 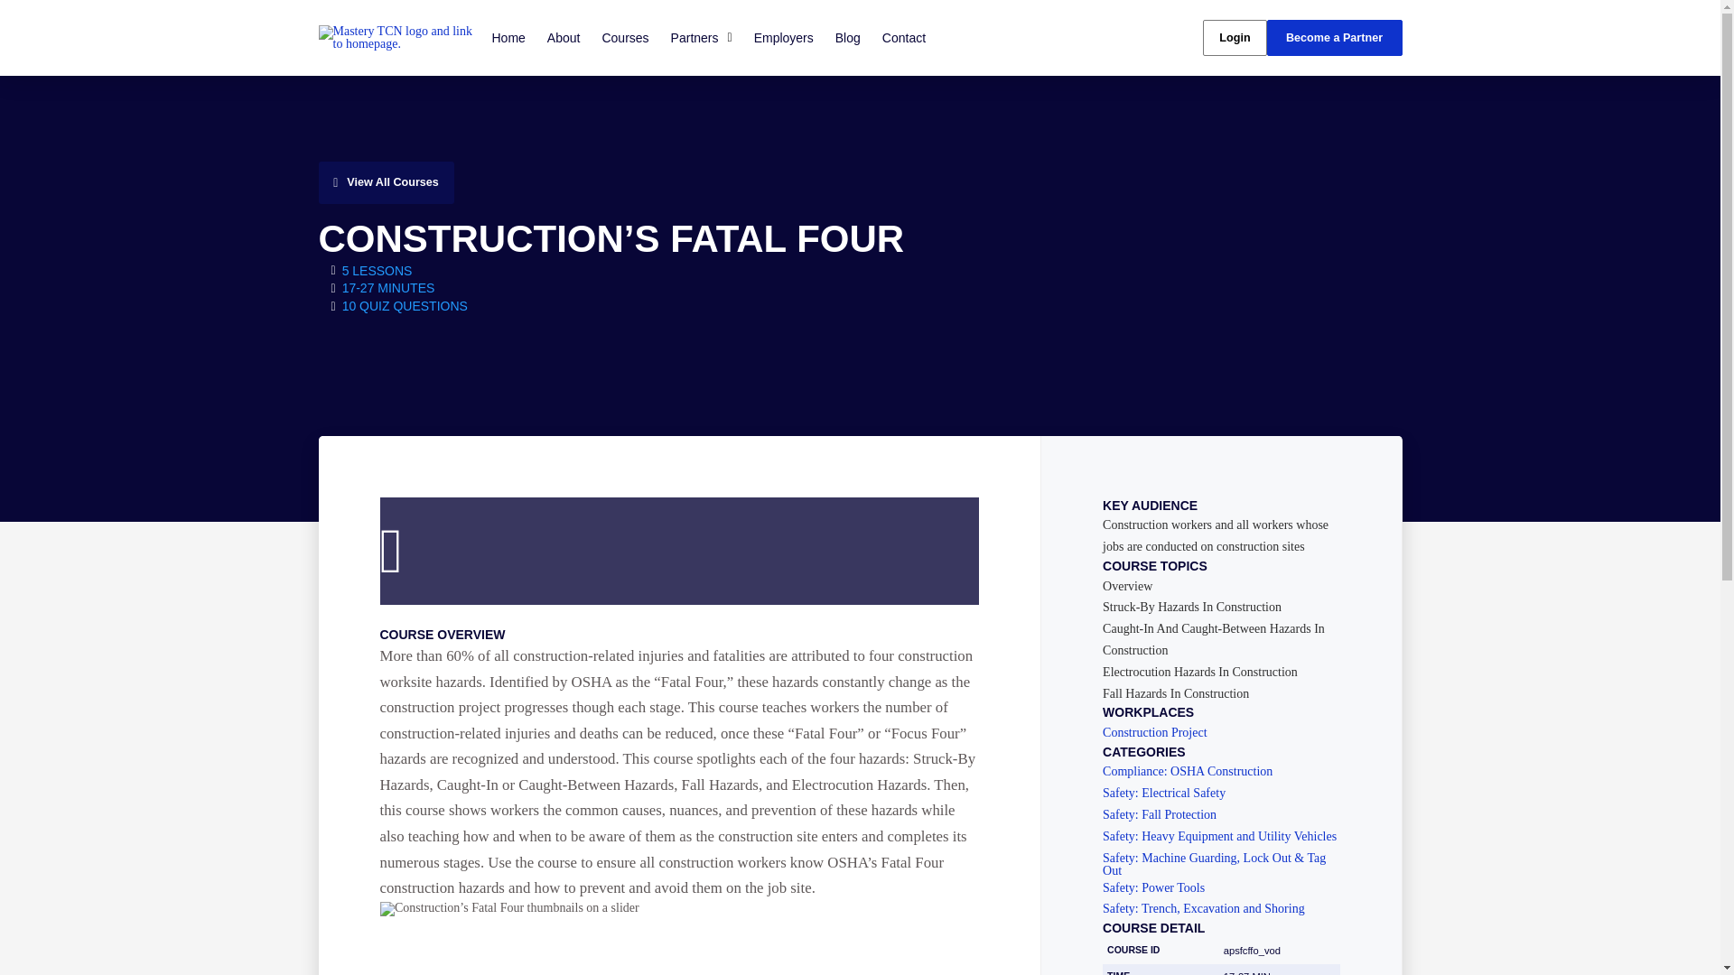 What do you see at coordinates (1221, 815) in the screenshot?
I see `Safety: Fall Protection` at bounding box center [1221, 815].